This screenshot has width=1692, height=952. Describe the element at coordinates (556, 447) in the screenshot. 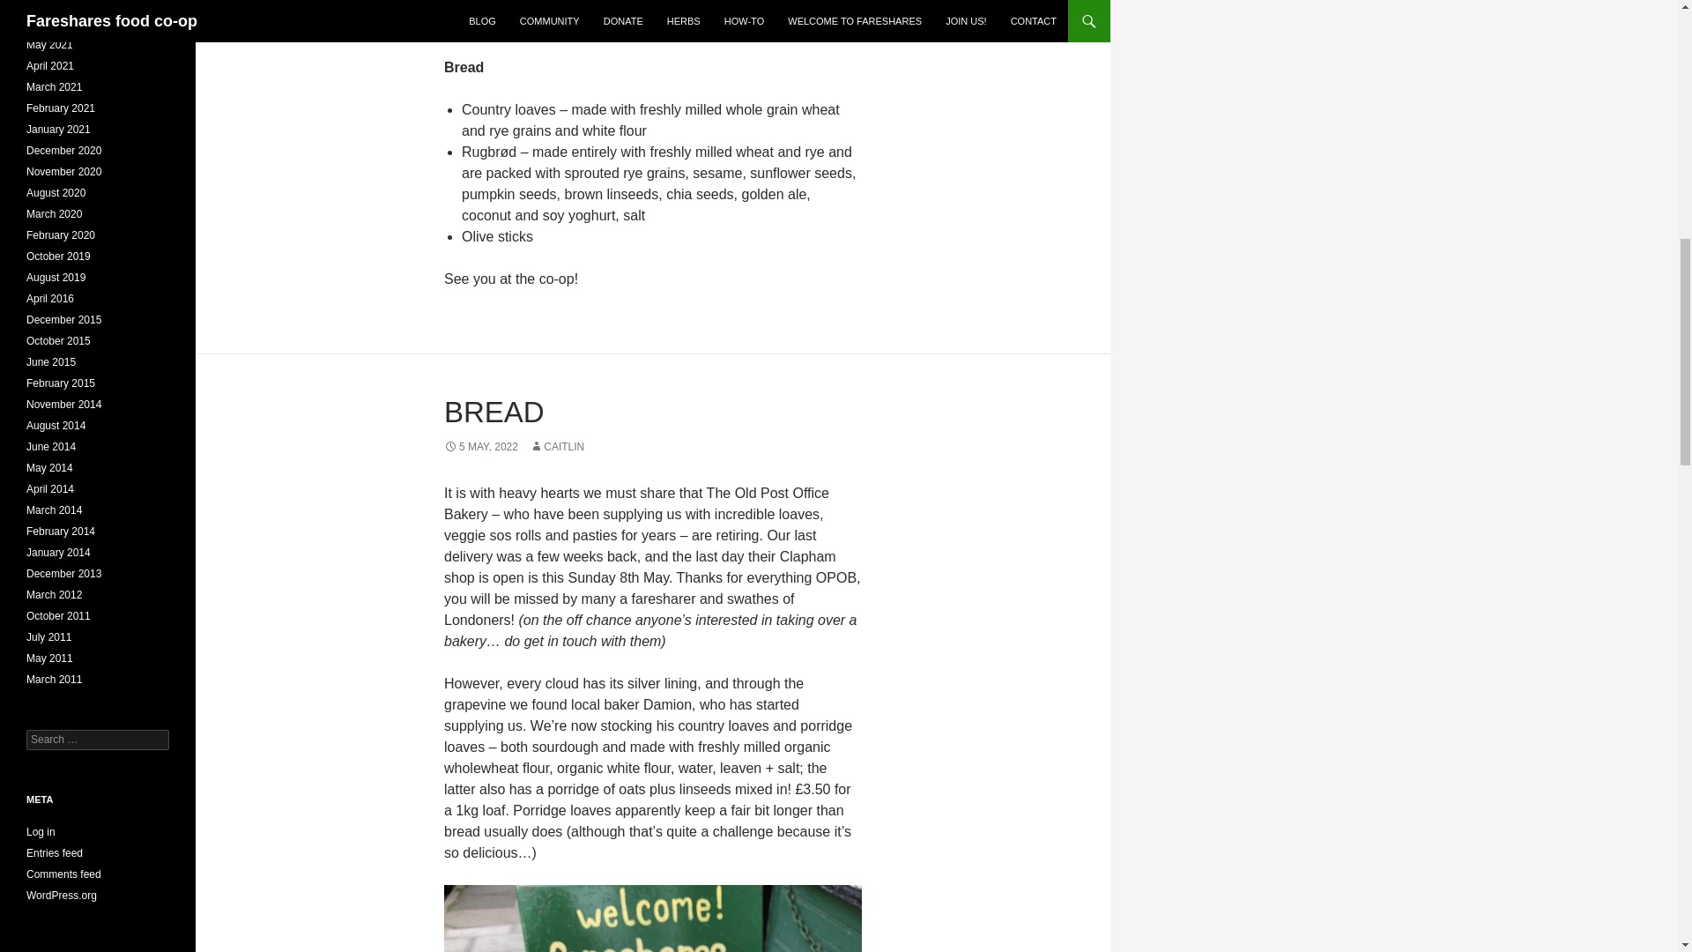

I see `CAITLIN` at that location.